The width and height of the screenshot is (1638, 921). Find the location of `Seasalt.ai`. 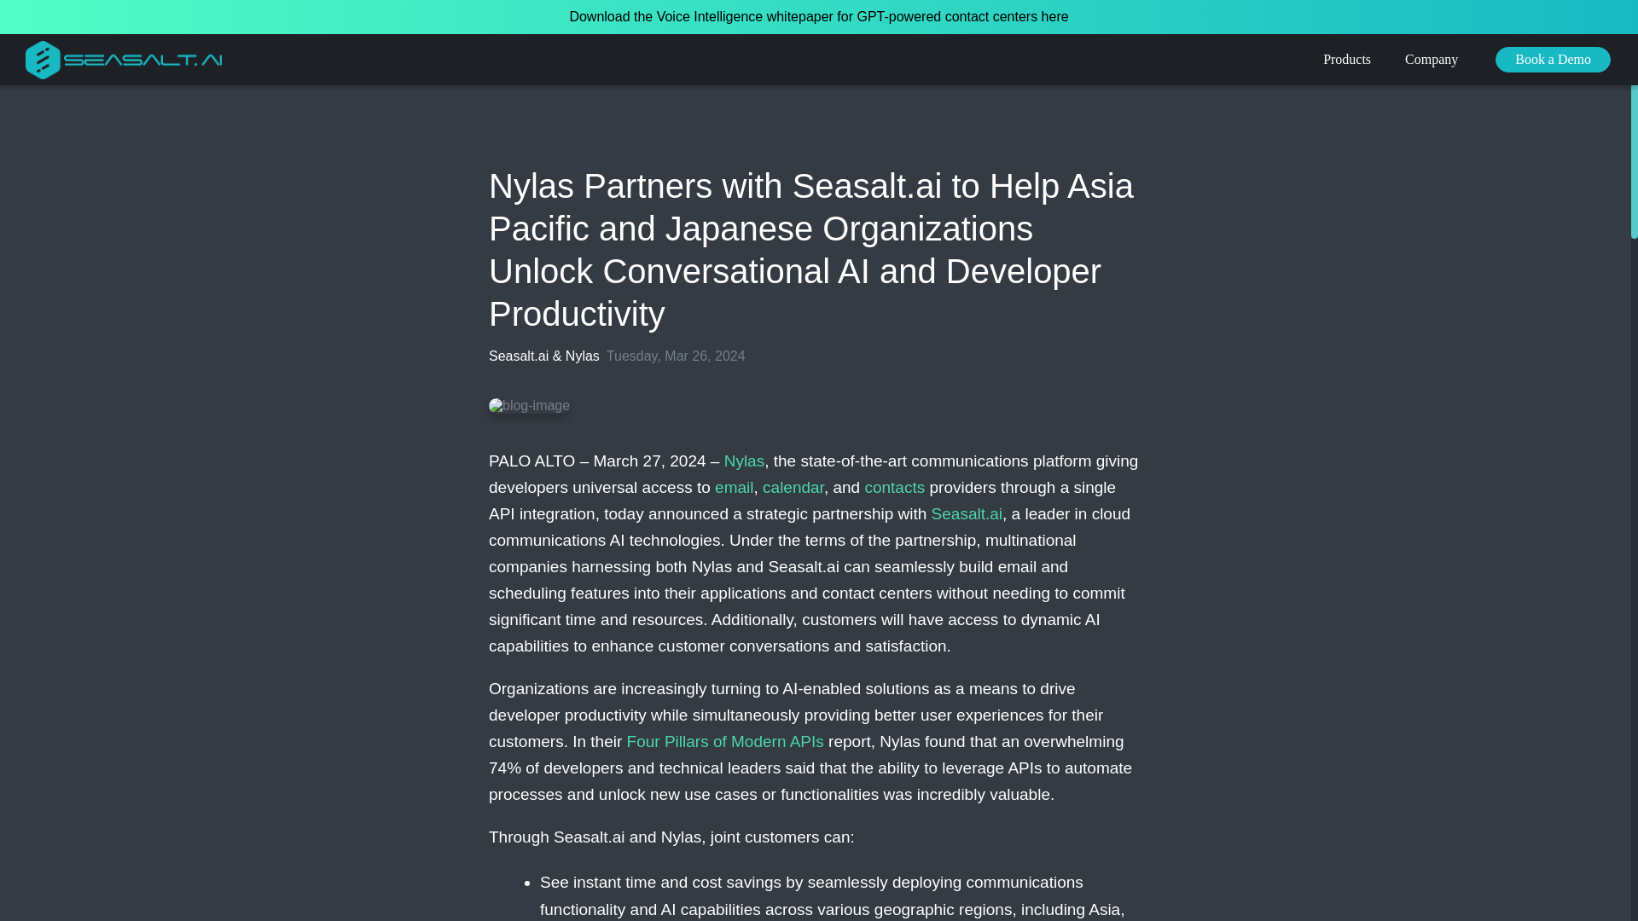

Seasalt.ai is located at coordinates (967, 513).